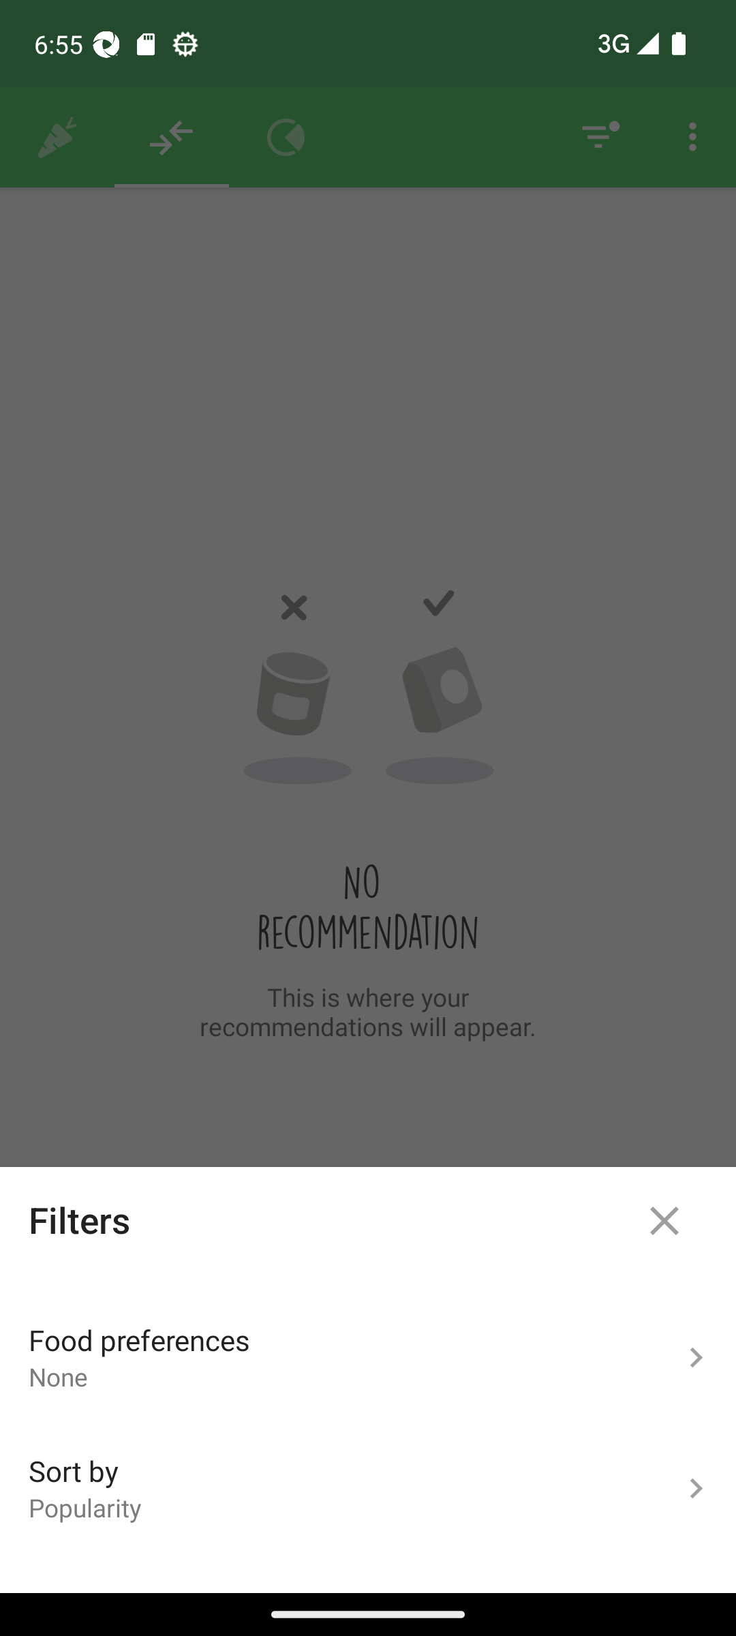 This screenshot has height=1636, width=736. Describe the element at coordinates (368, 1489) in the screenshot. I see `Sort by Popularity` at that location.